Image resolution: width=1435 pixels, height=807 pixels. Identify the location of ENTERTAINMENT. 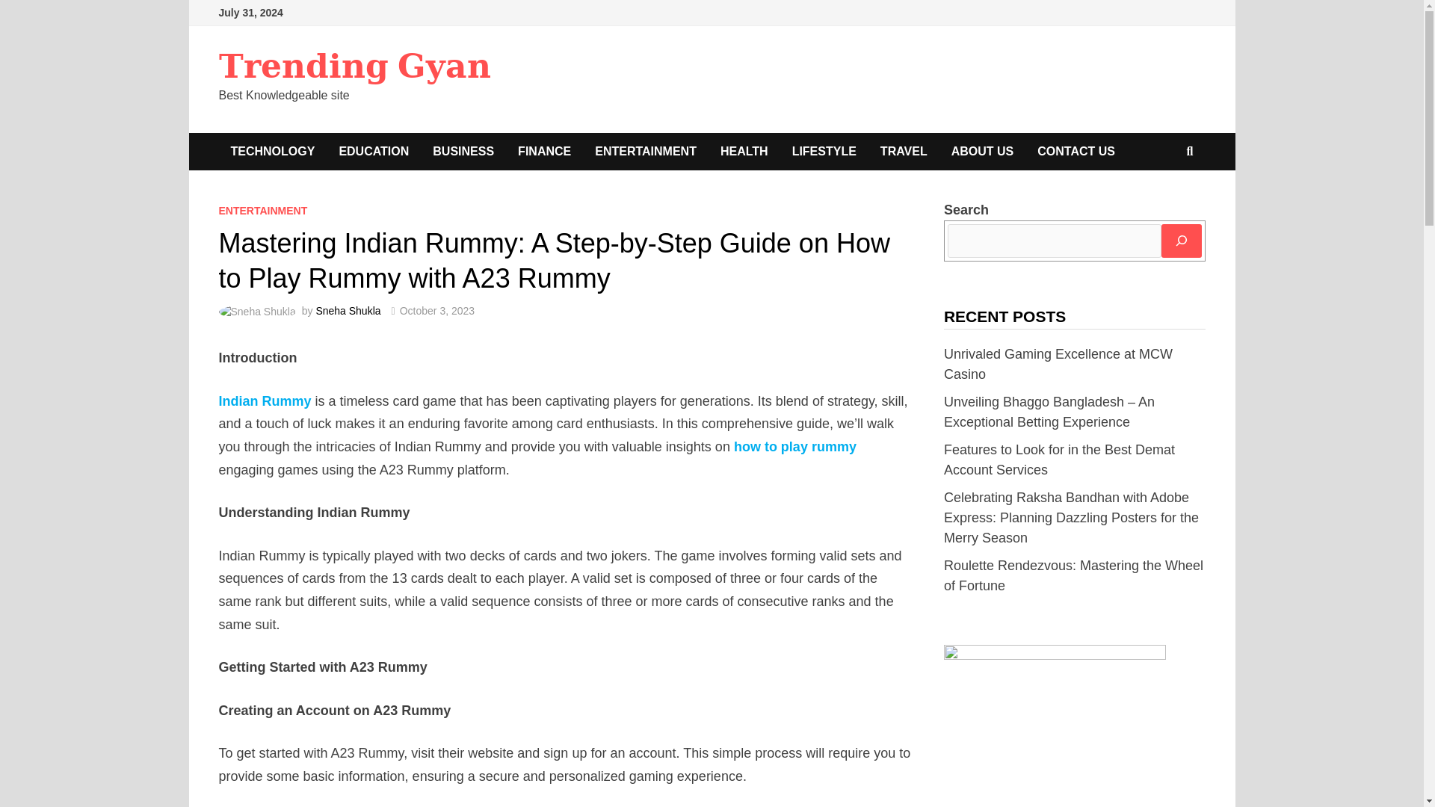
(646, 151).